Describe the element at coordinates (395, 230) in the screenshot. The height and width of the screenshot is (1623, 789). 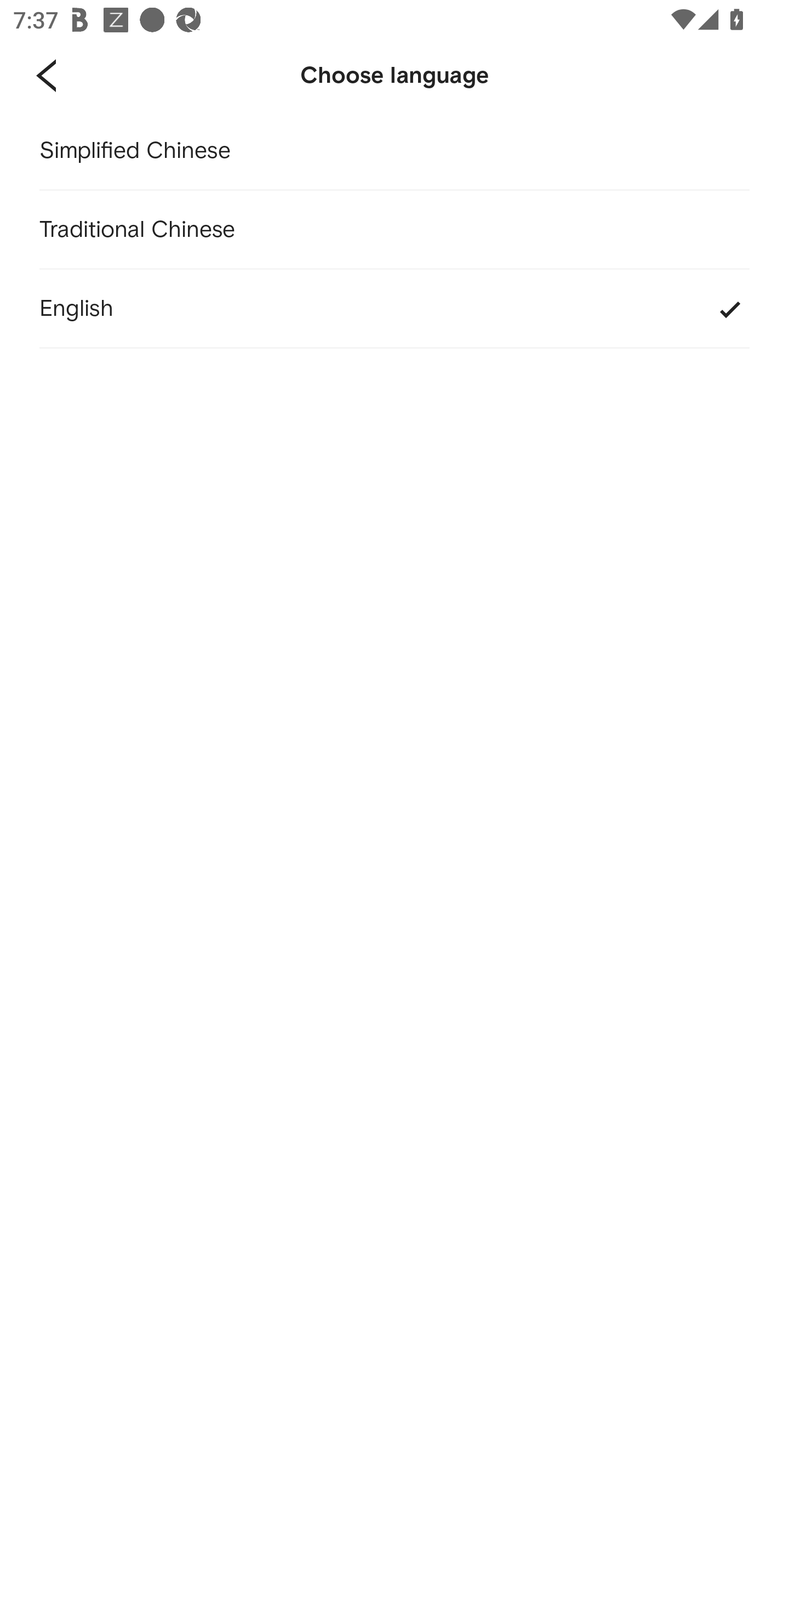
I see `Traditional Chinese` at that location.